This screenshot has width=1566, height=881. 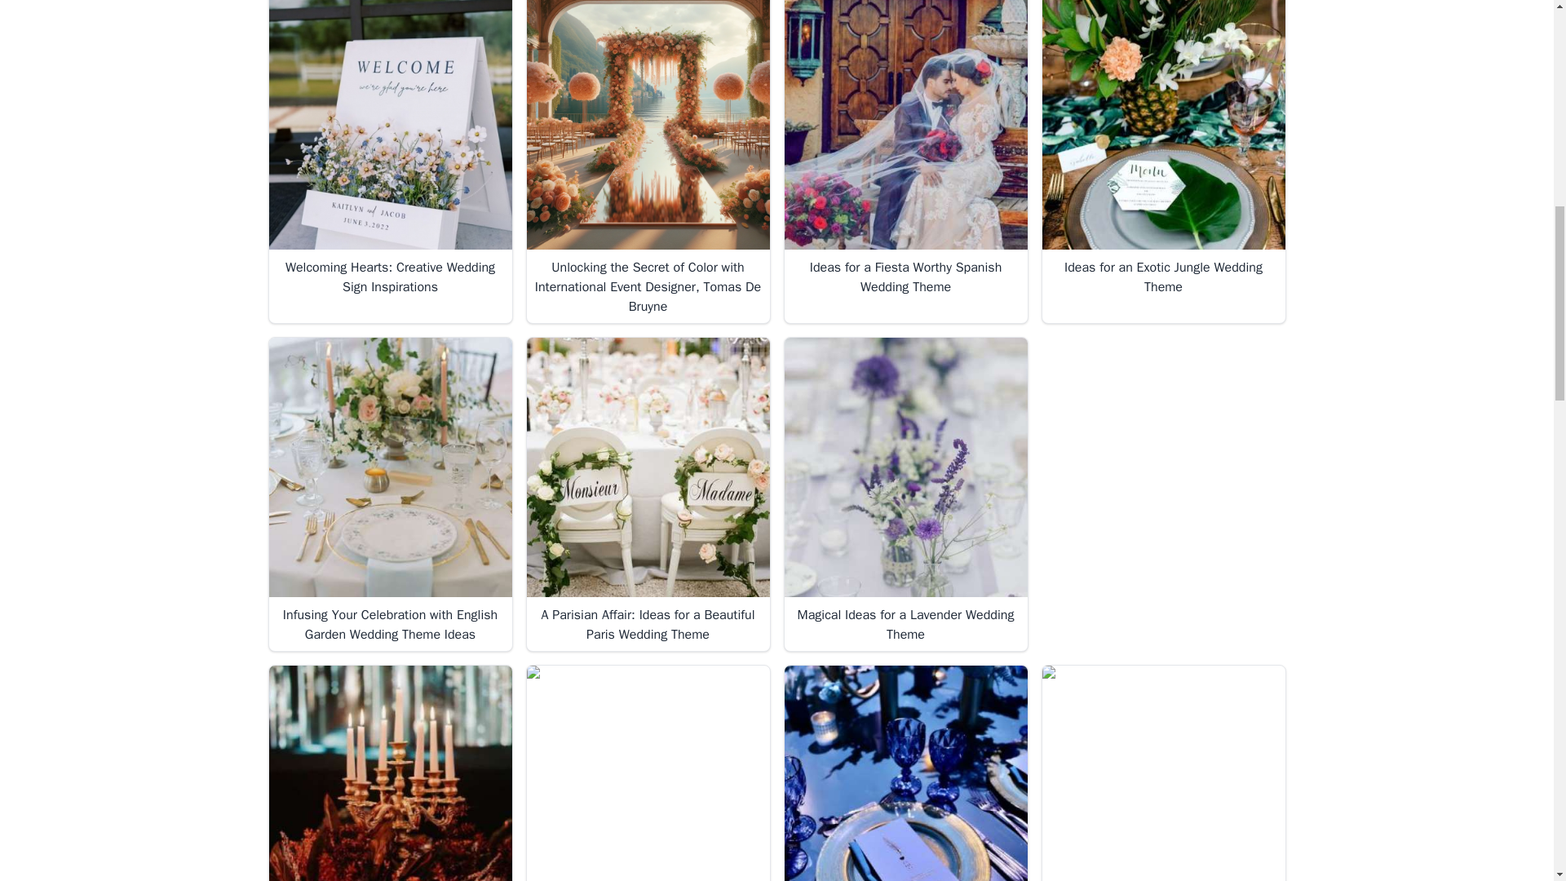 I want to click on Charming Rustic Winter Wedding Decor Ideas, so click(x=1164, y=773).